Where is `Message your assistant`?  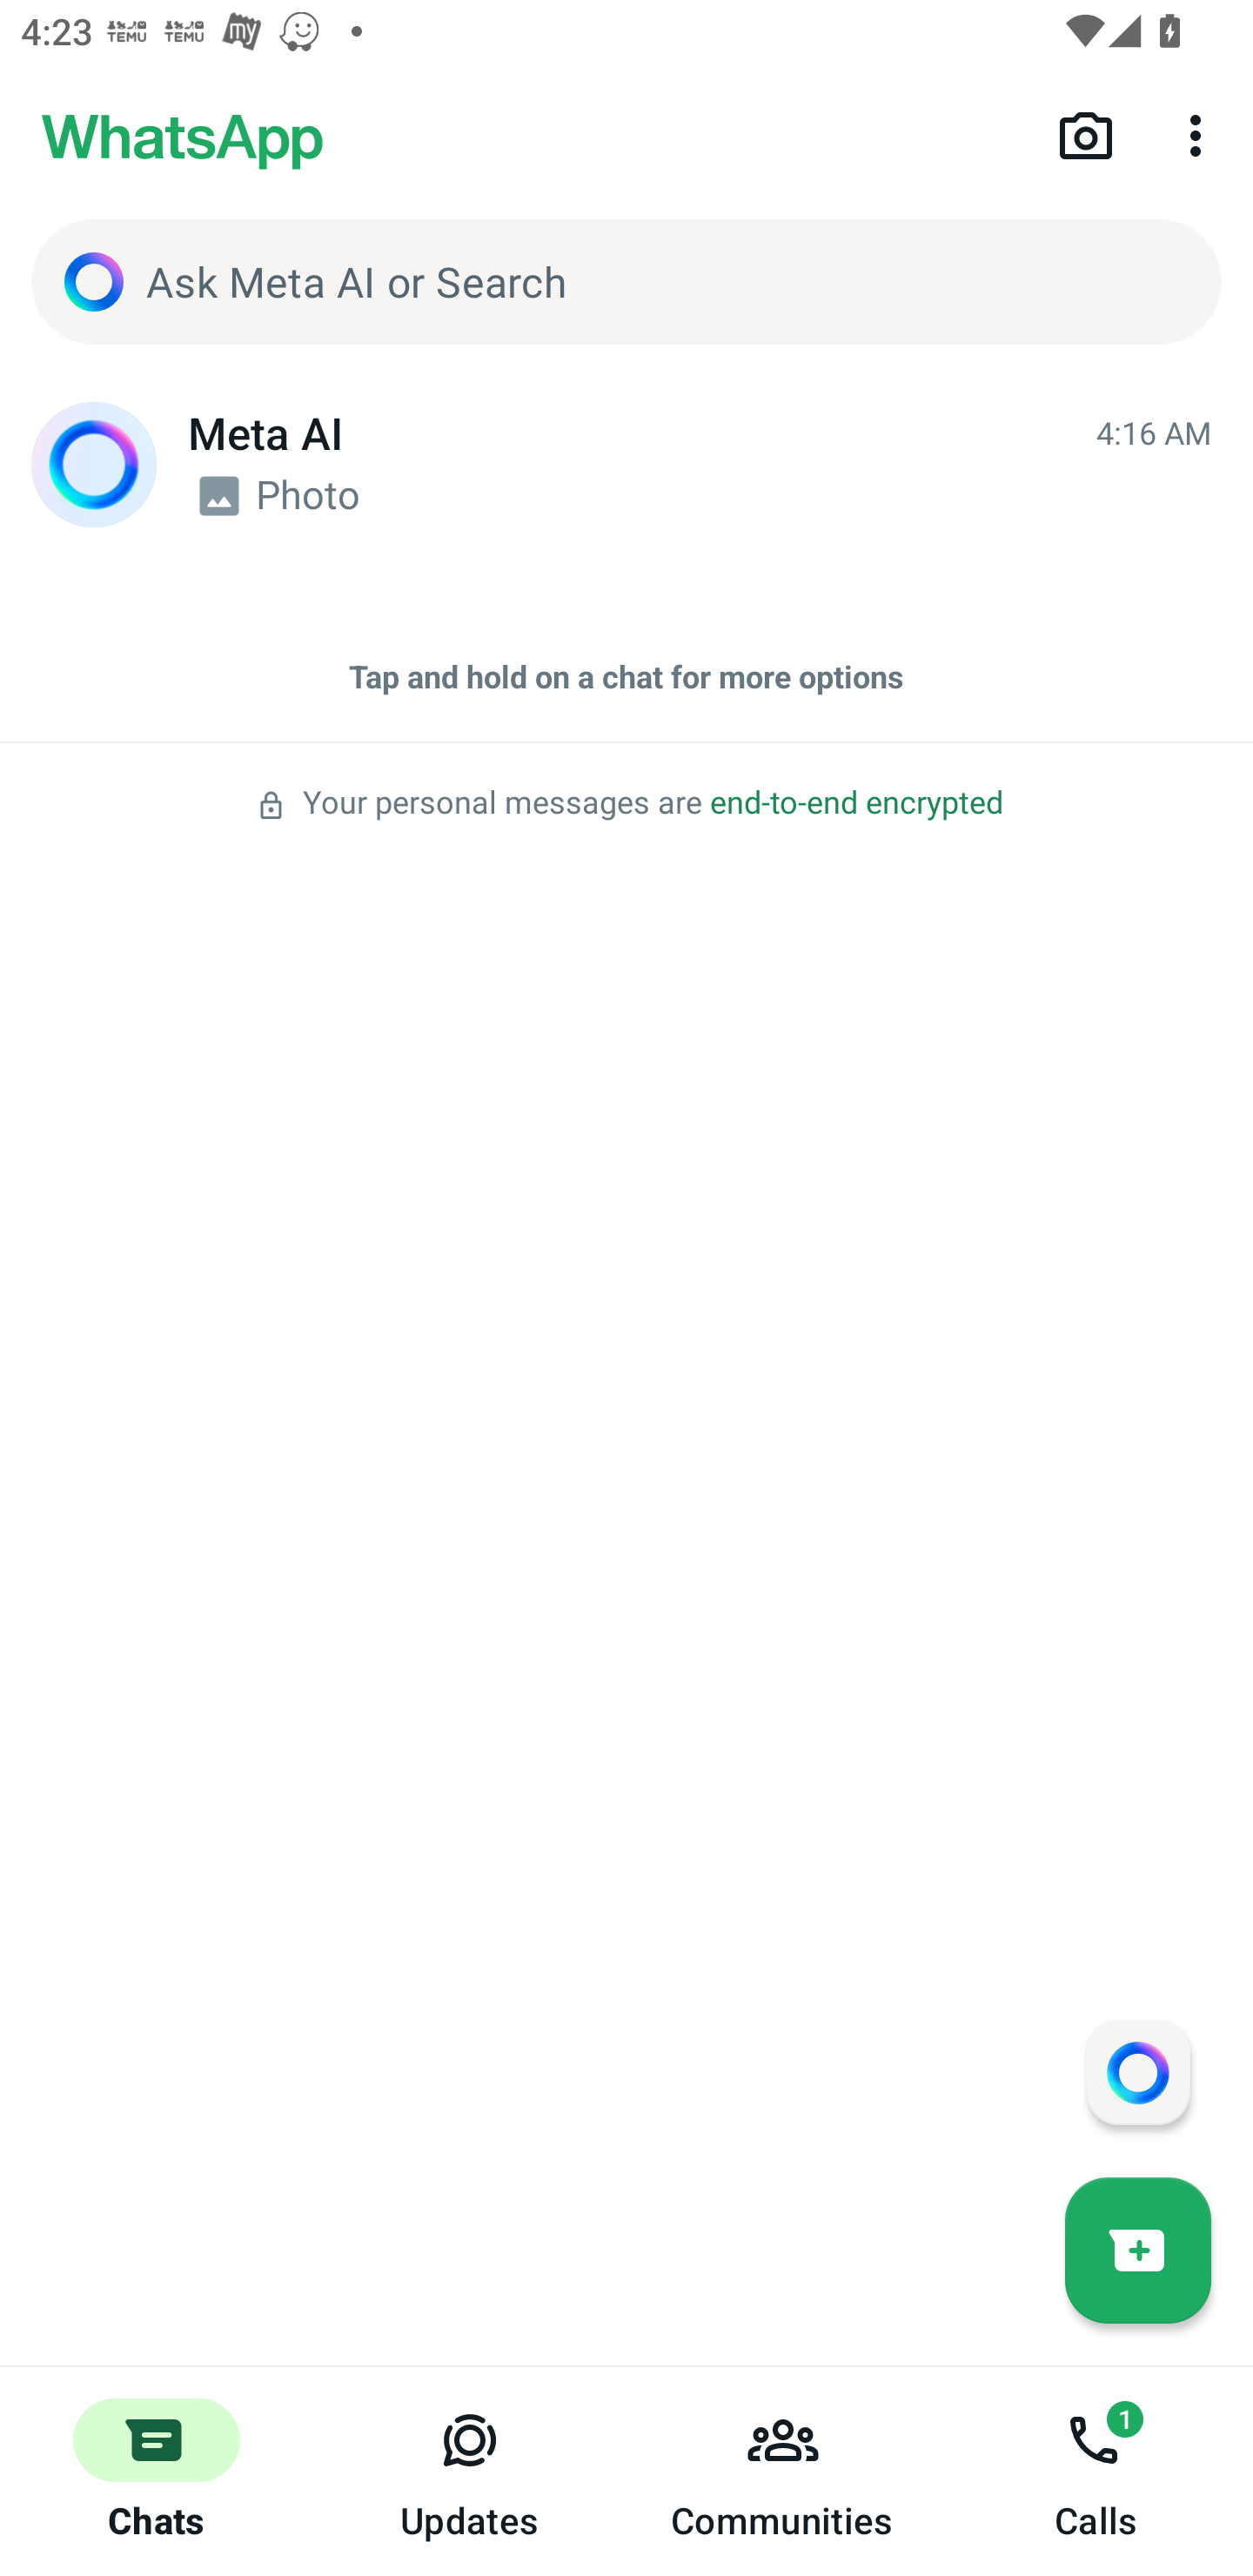 Message your assistant is located at coordinates (1137, 2071).